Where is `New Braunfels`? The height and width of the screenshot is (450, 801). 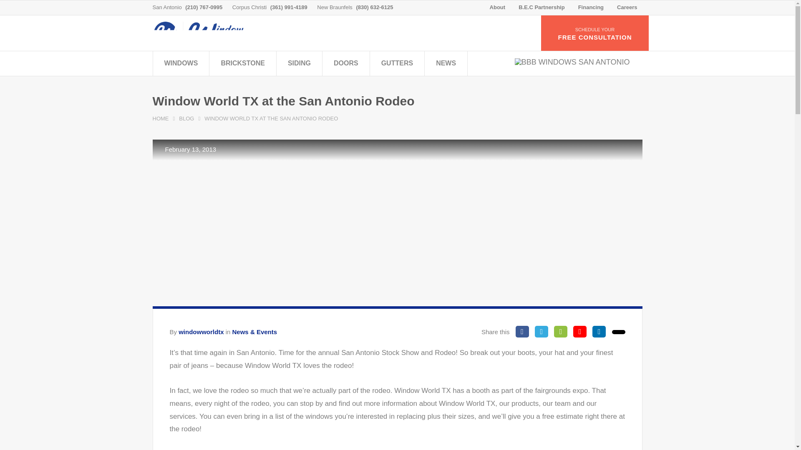 New Braunfels is located at coordinates (335, 7).